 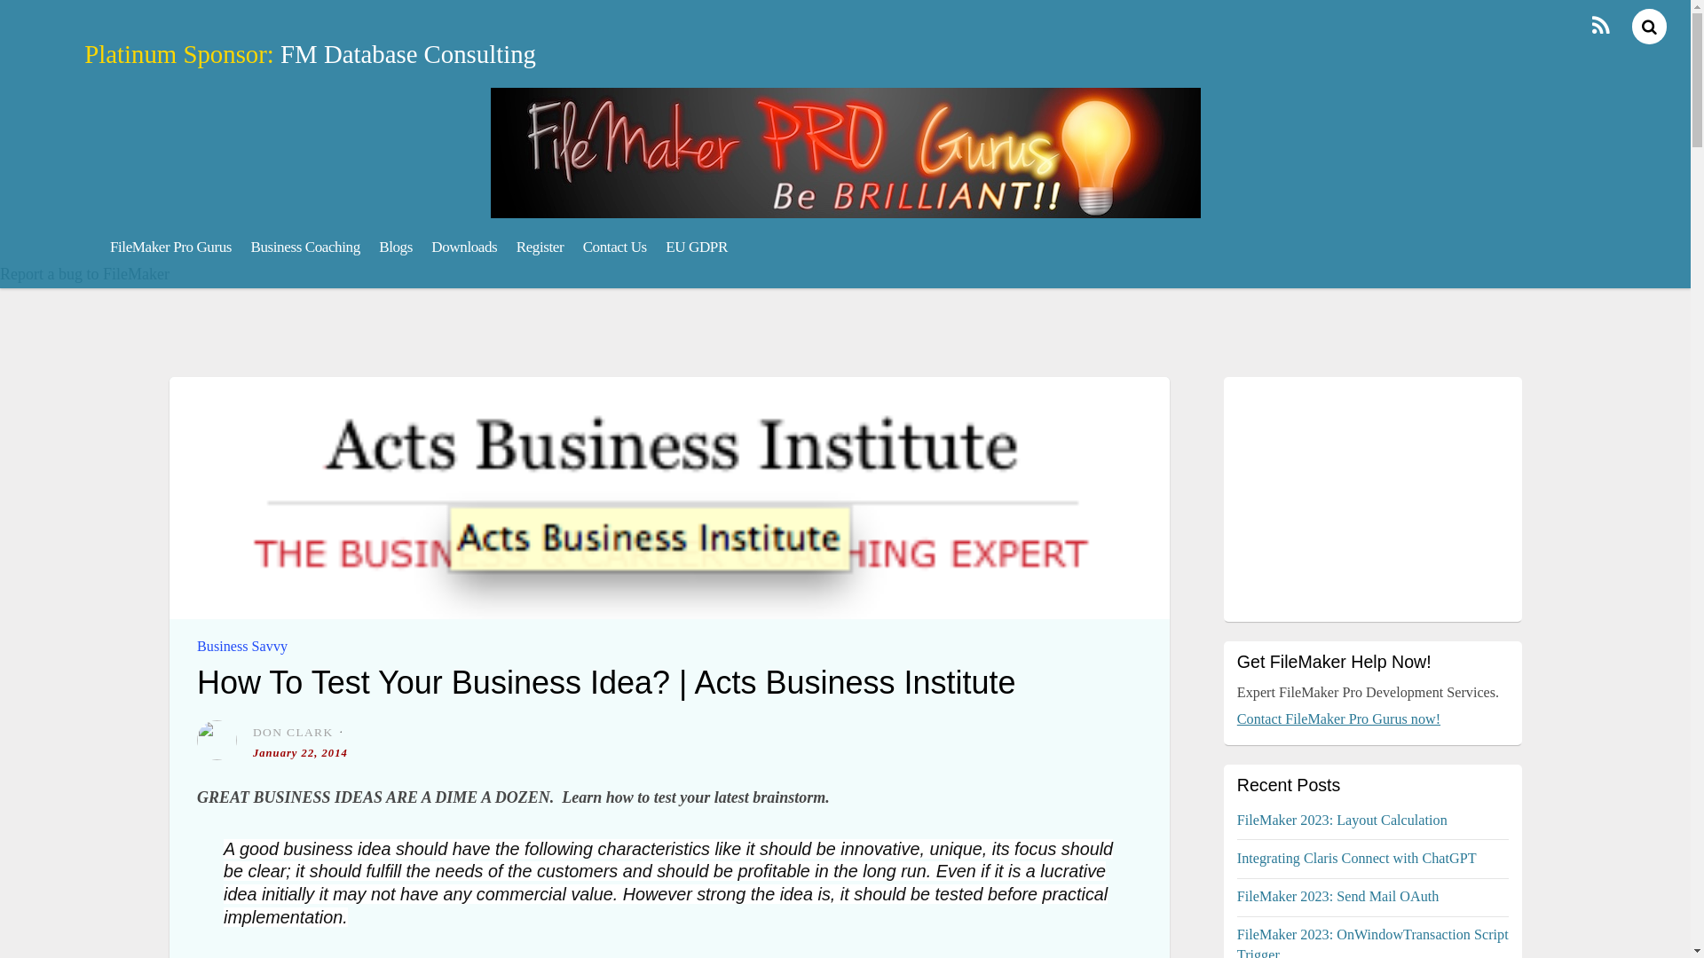 What do you see at coordinates (845, 208) in the screenshot?
I see `FileMakerProGurus` at bounding box center [845, 208].